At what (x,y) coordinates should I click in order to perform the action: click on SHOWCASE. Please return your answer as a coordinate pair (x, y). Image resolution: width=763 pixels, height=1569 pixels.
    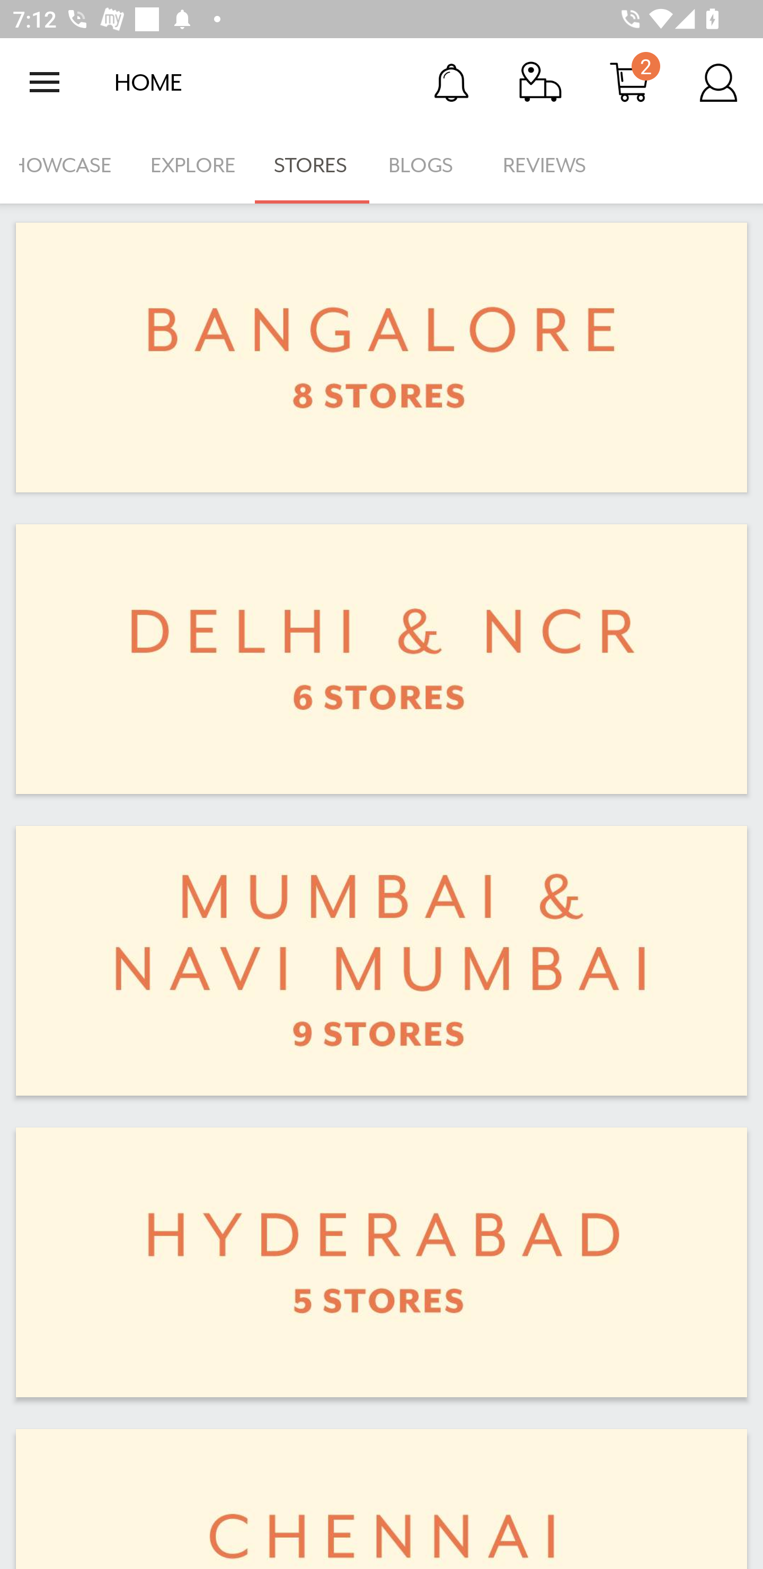
    Looking at the image, I should click on (66, 165).